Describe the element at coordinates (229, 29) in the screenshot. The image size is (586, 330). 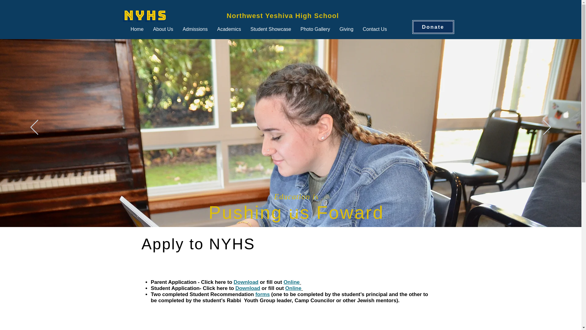
I see `Academics` at that location.